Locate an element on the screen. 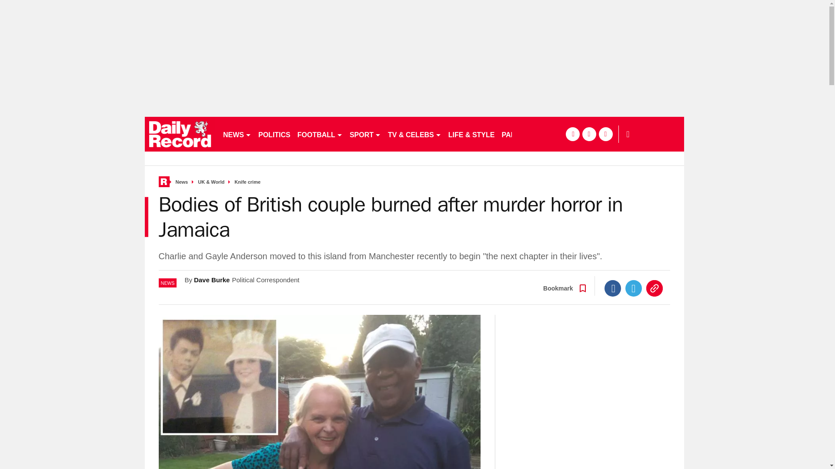 This screenshot has height=469, width=835. instagram is located at coordinates (605, 134).